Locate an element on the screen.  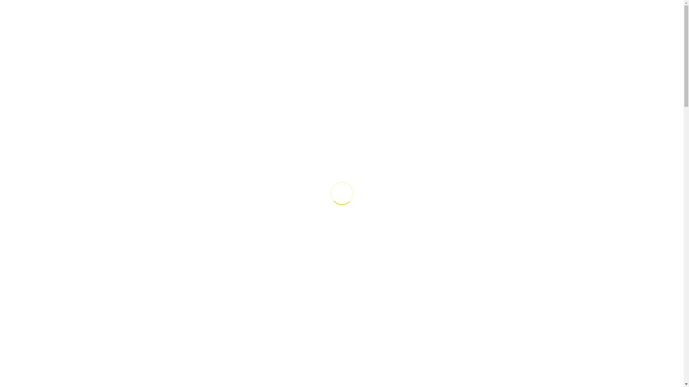
Behance is located at coordinates (527, 7).